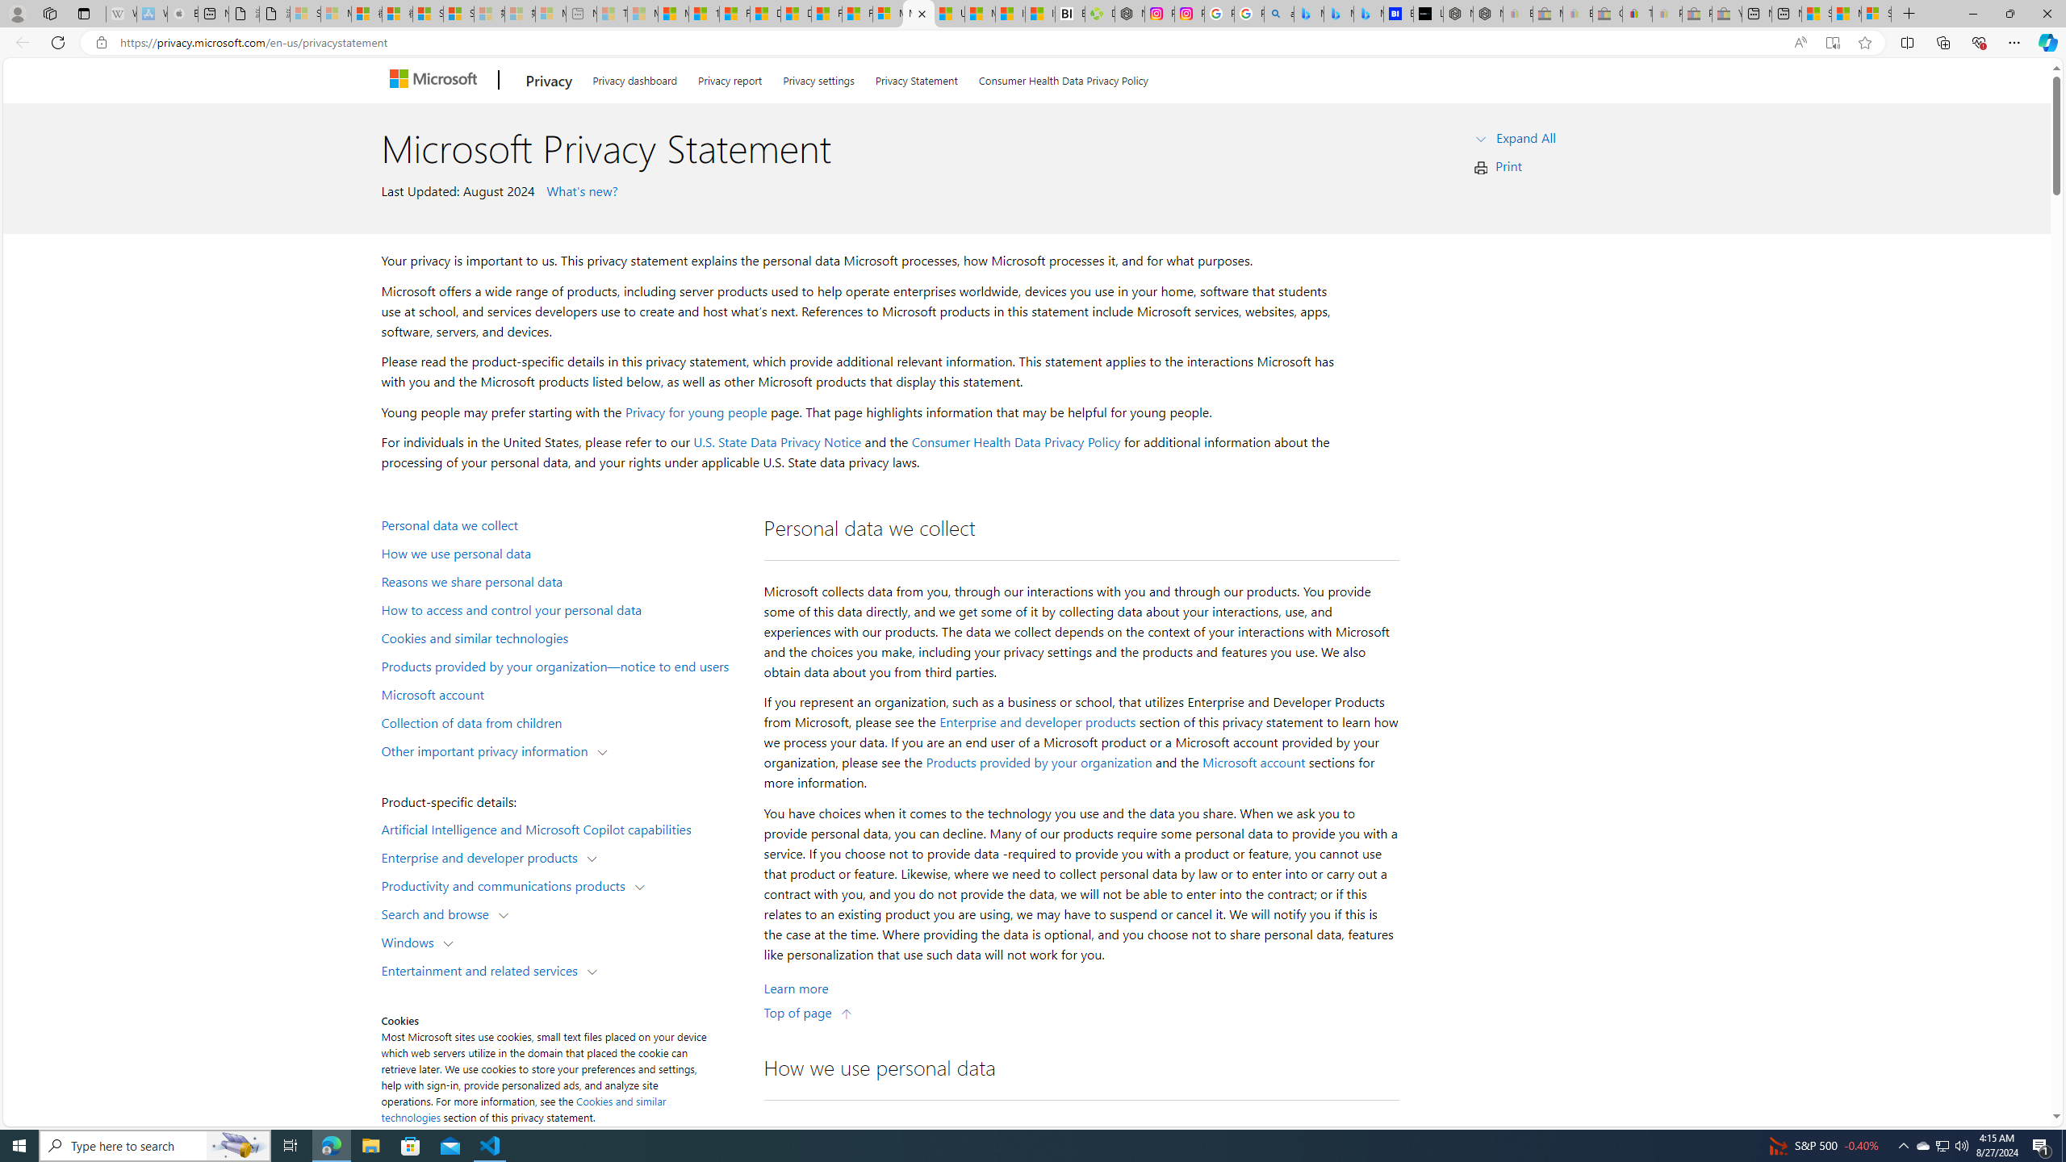 This screenshot has height=1162, width=2066. What do you see at coordinates (550, 14) in the screenshot?
I see `Microsoft account | Account Checkup - Sleeping` at bounding box center [550, 14].